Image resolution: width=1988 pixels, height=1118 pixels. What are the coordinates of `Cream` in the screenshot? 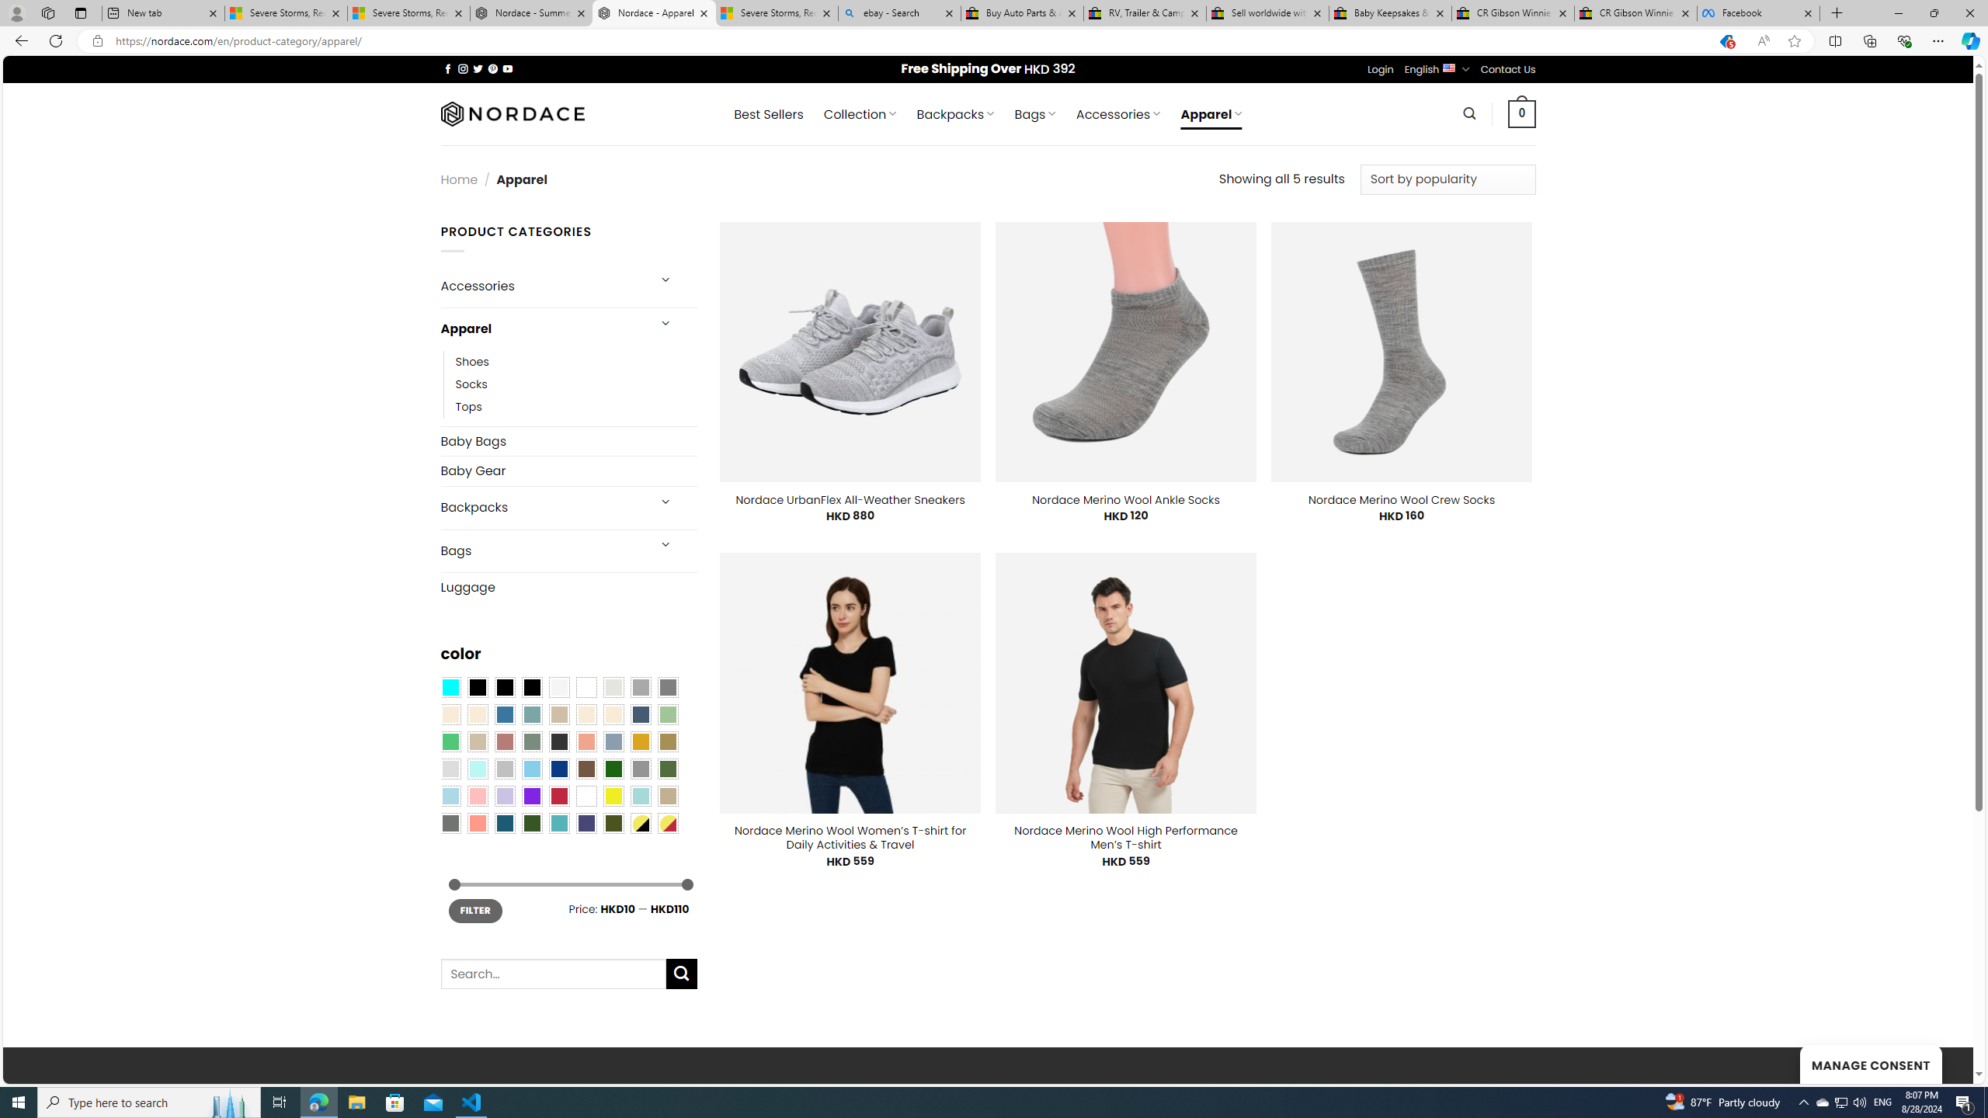 It's located at (613, 714).